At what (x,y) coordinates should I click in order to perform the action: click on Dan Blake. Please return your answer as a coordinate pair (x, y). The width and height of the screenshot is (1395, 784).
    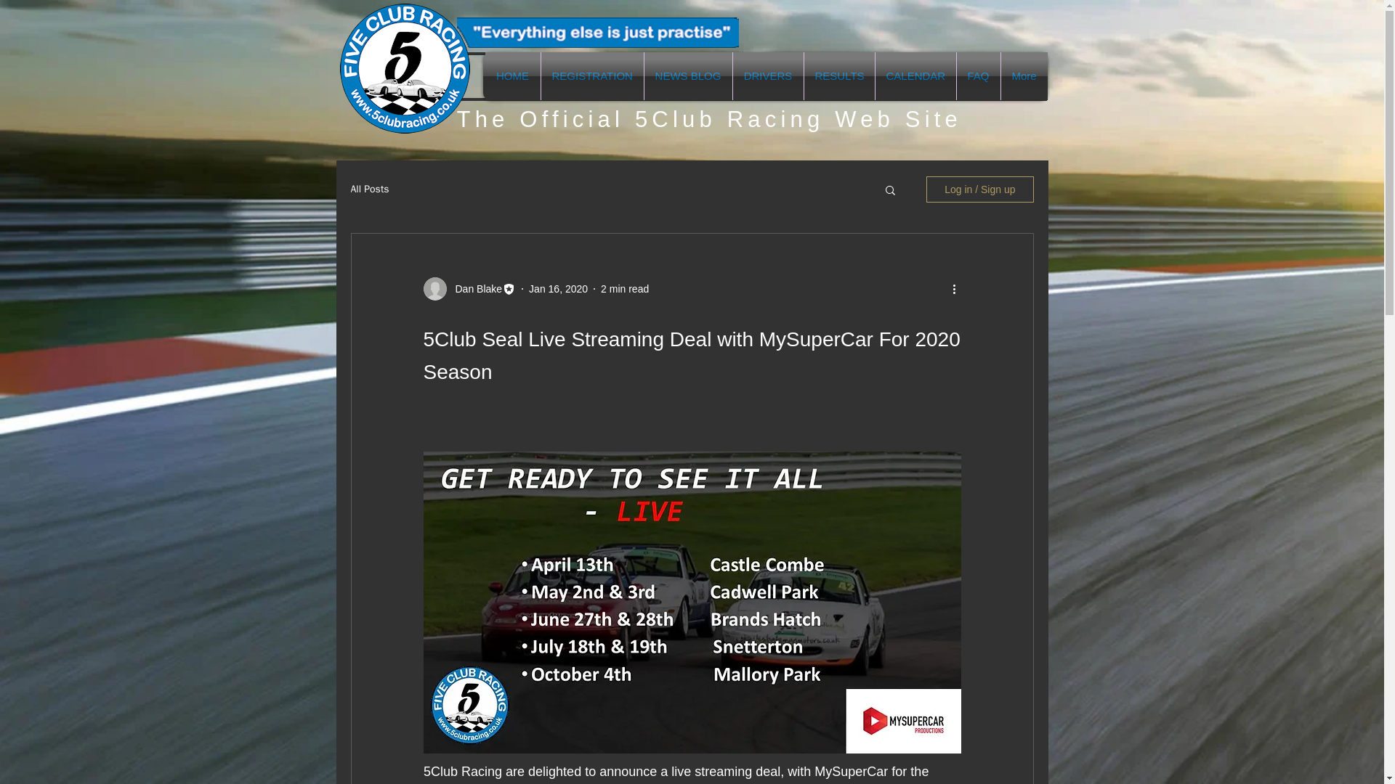
    Looking at the image, I should click on (474, 289).